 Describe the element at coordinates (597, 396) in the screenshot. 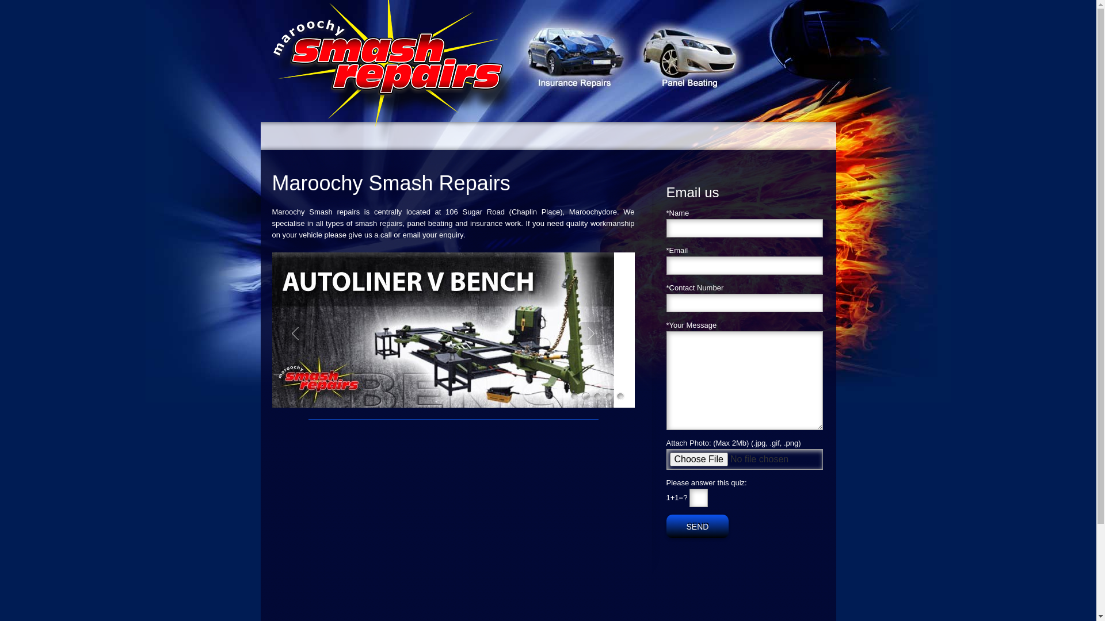

I see `3` at that location.